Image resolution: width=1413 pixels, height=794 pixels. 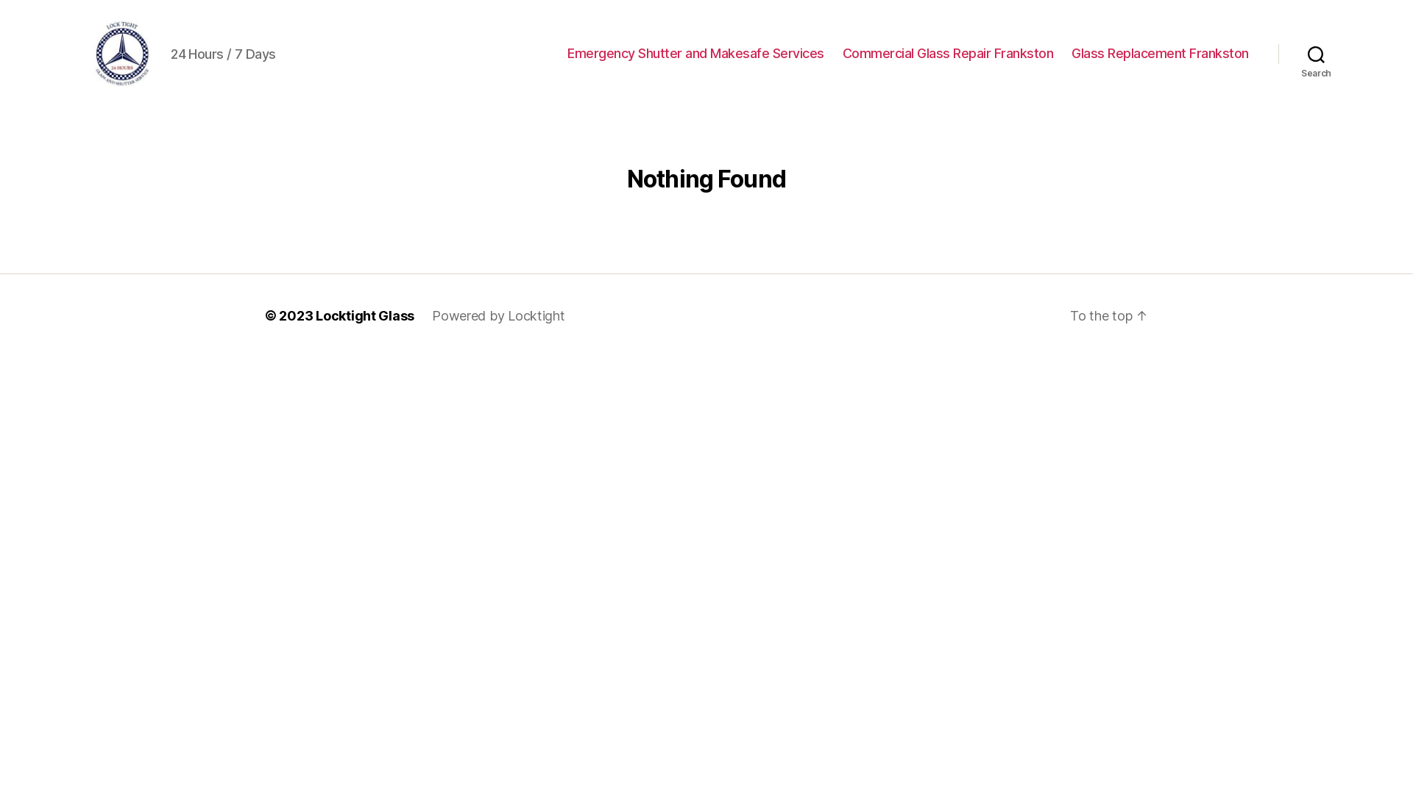 What do you see at coordinates (499, 316) in the screenshot?
I see `Powered by Locktight` at bounding box center [499, 316].